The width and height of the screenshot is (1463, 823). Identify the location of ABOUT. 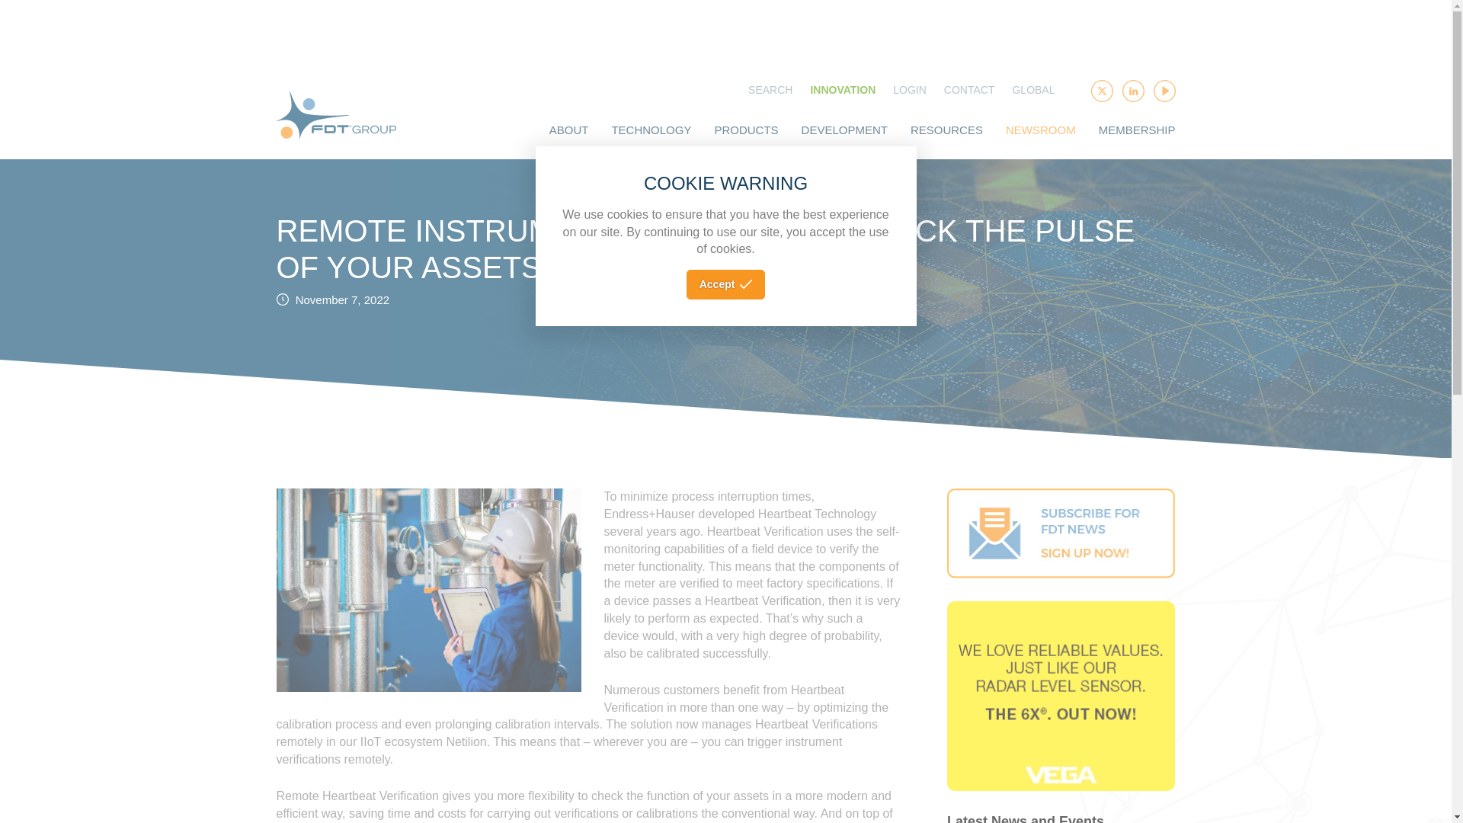
(569, 138).